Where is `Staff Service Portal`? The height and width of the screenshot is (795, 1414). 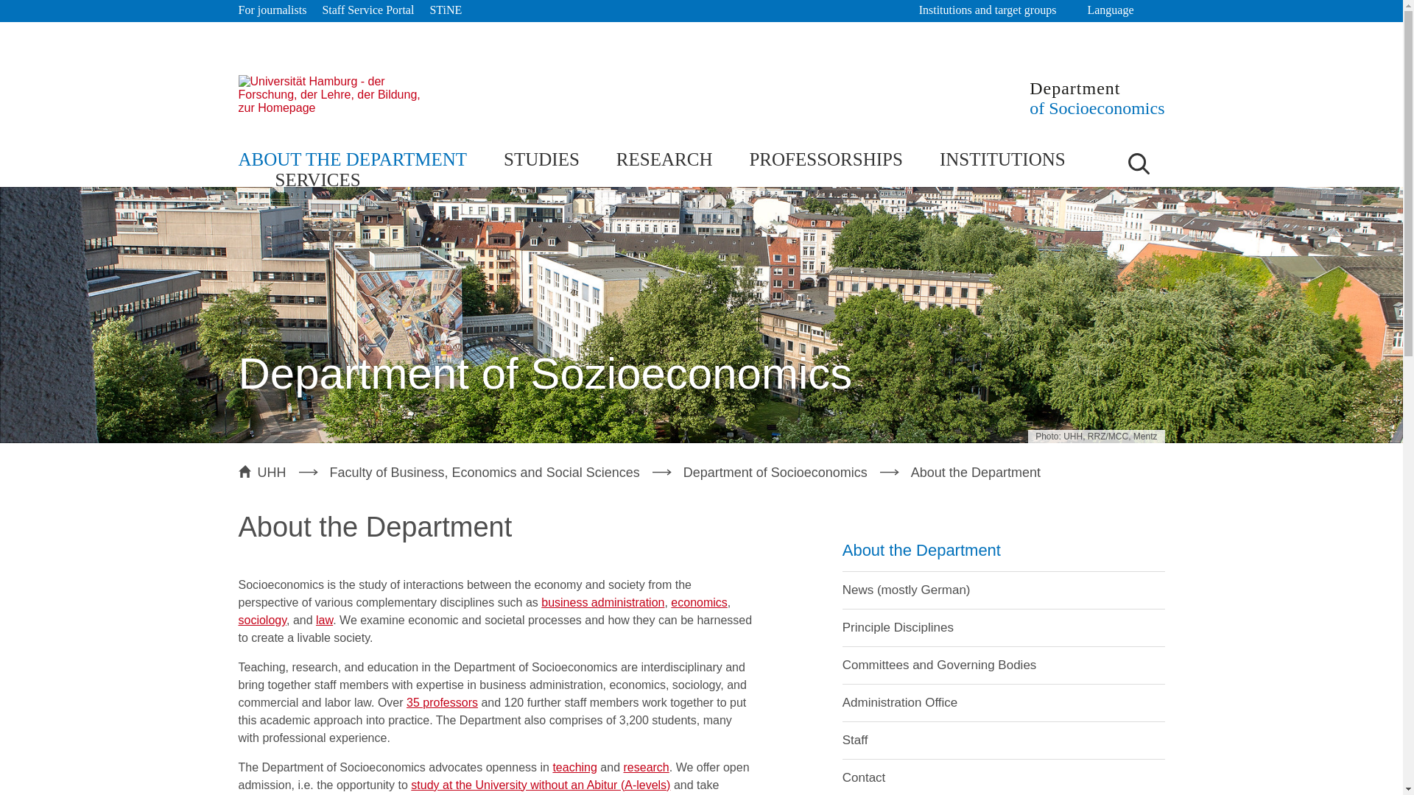
Staff Service Portal is located at coordinates (368, 11).